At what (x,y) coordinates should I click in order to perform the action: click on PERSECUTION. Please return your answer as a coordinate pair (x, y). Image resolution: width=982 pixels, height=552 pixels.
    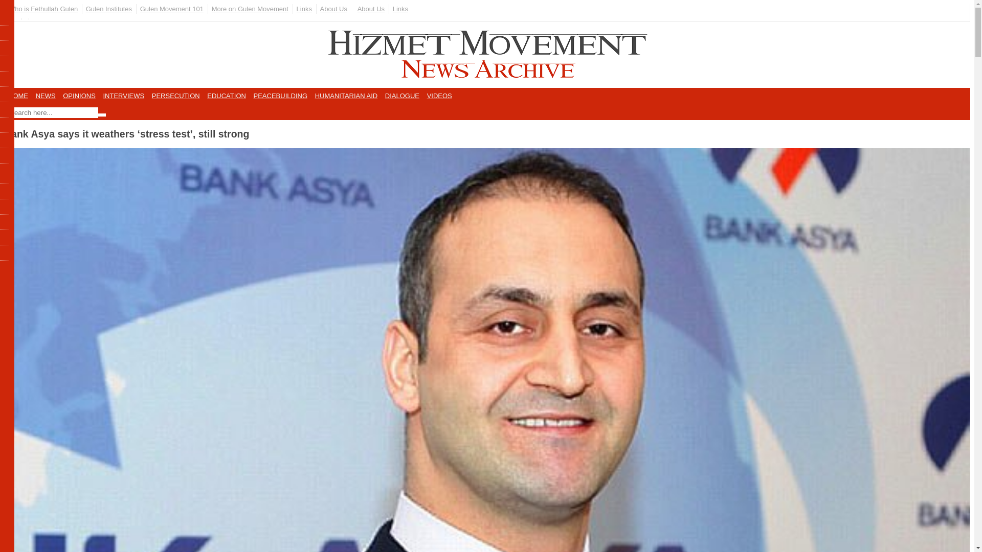
    Looking at the image, I should click on (176, 96).